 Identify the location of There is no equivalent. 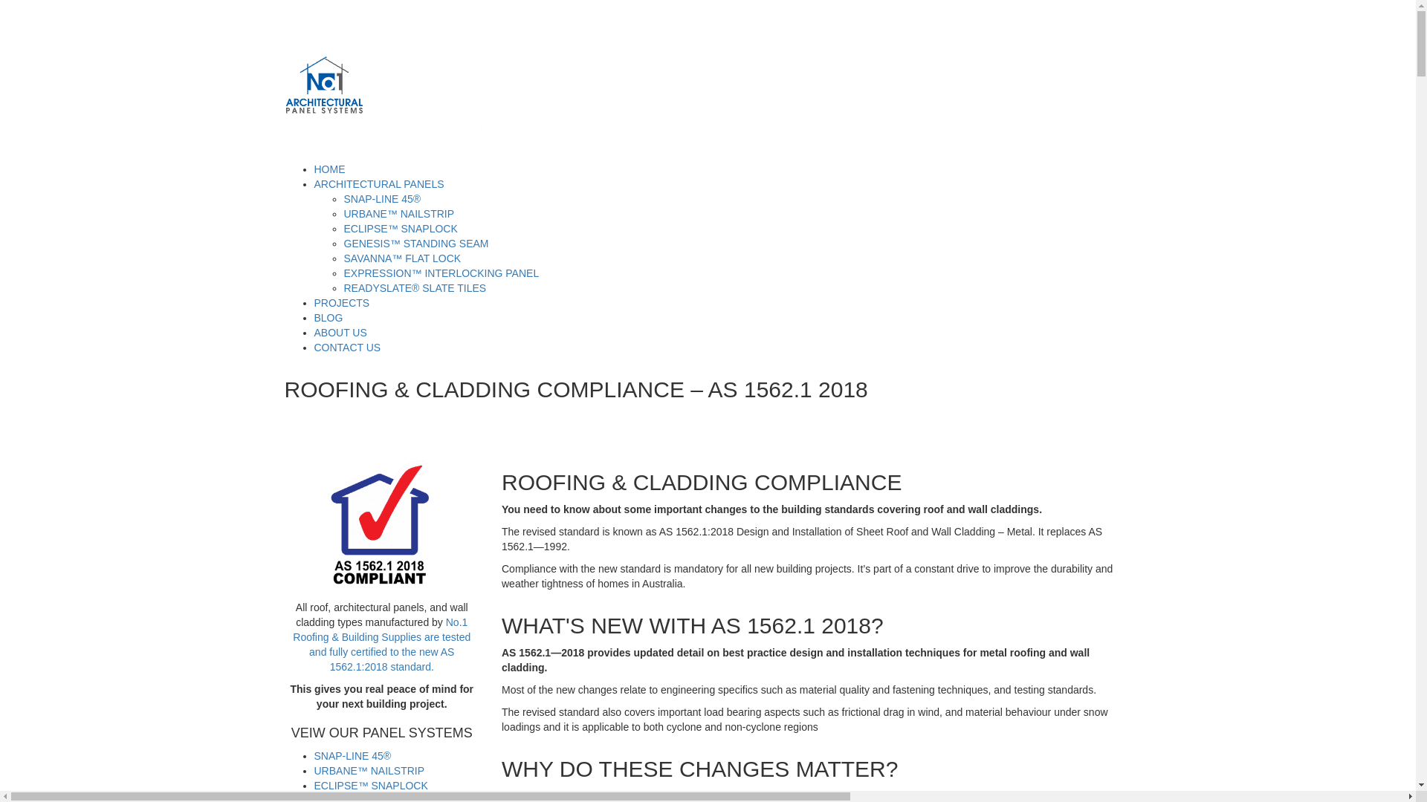
(434, 85).